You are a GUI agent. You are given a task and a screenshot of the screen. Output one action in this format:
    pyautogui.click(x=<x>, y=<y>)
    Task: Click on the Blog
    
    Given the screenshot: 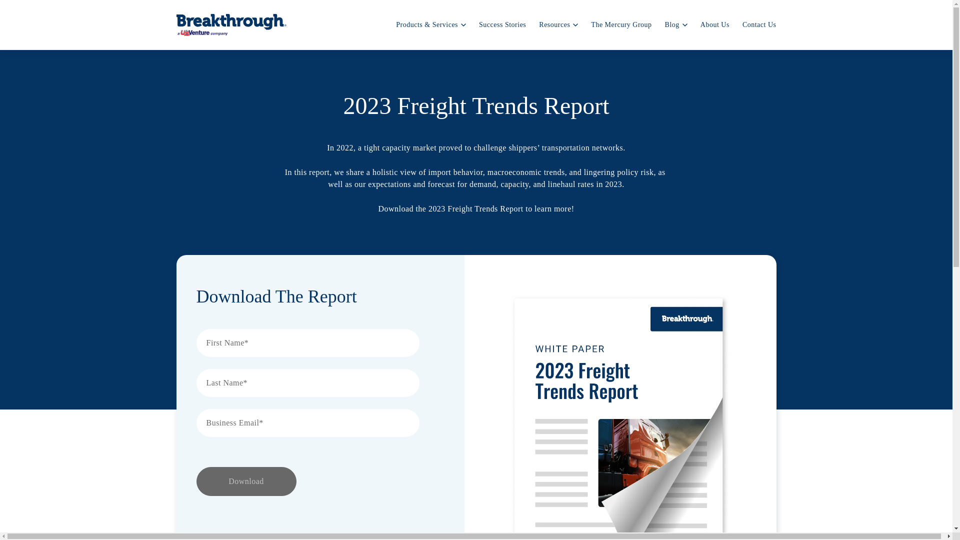 What is the action you would take?
    pyautogui.click(x=676, y=25)
    